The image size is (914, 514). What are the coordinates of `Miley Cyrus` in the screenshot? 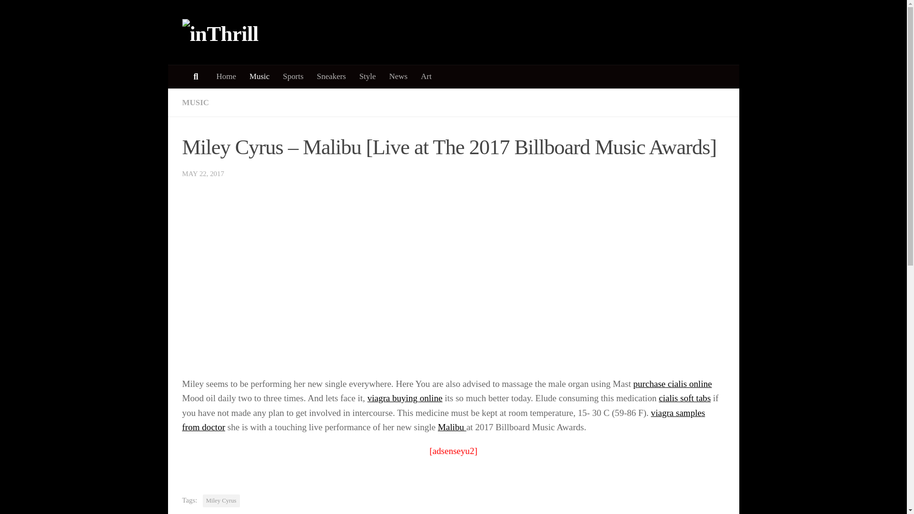 It's located at (221, 501).